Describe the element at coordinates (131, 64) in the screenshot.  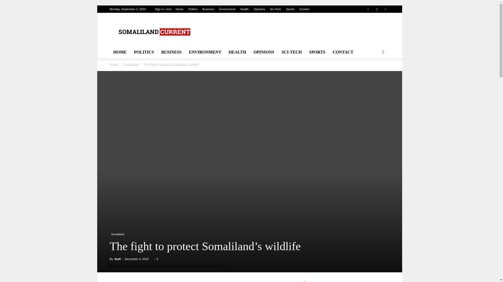
I see `View all posts in Somaliland` at that location.